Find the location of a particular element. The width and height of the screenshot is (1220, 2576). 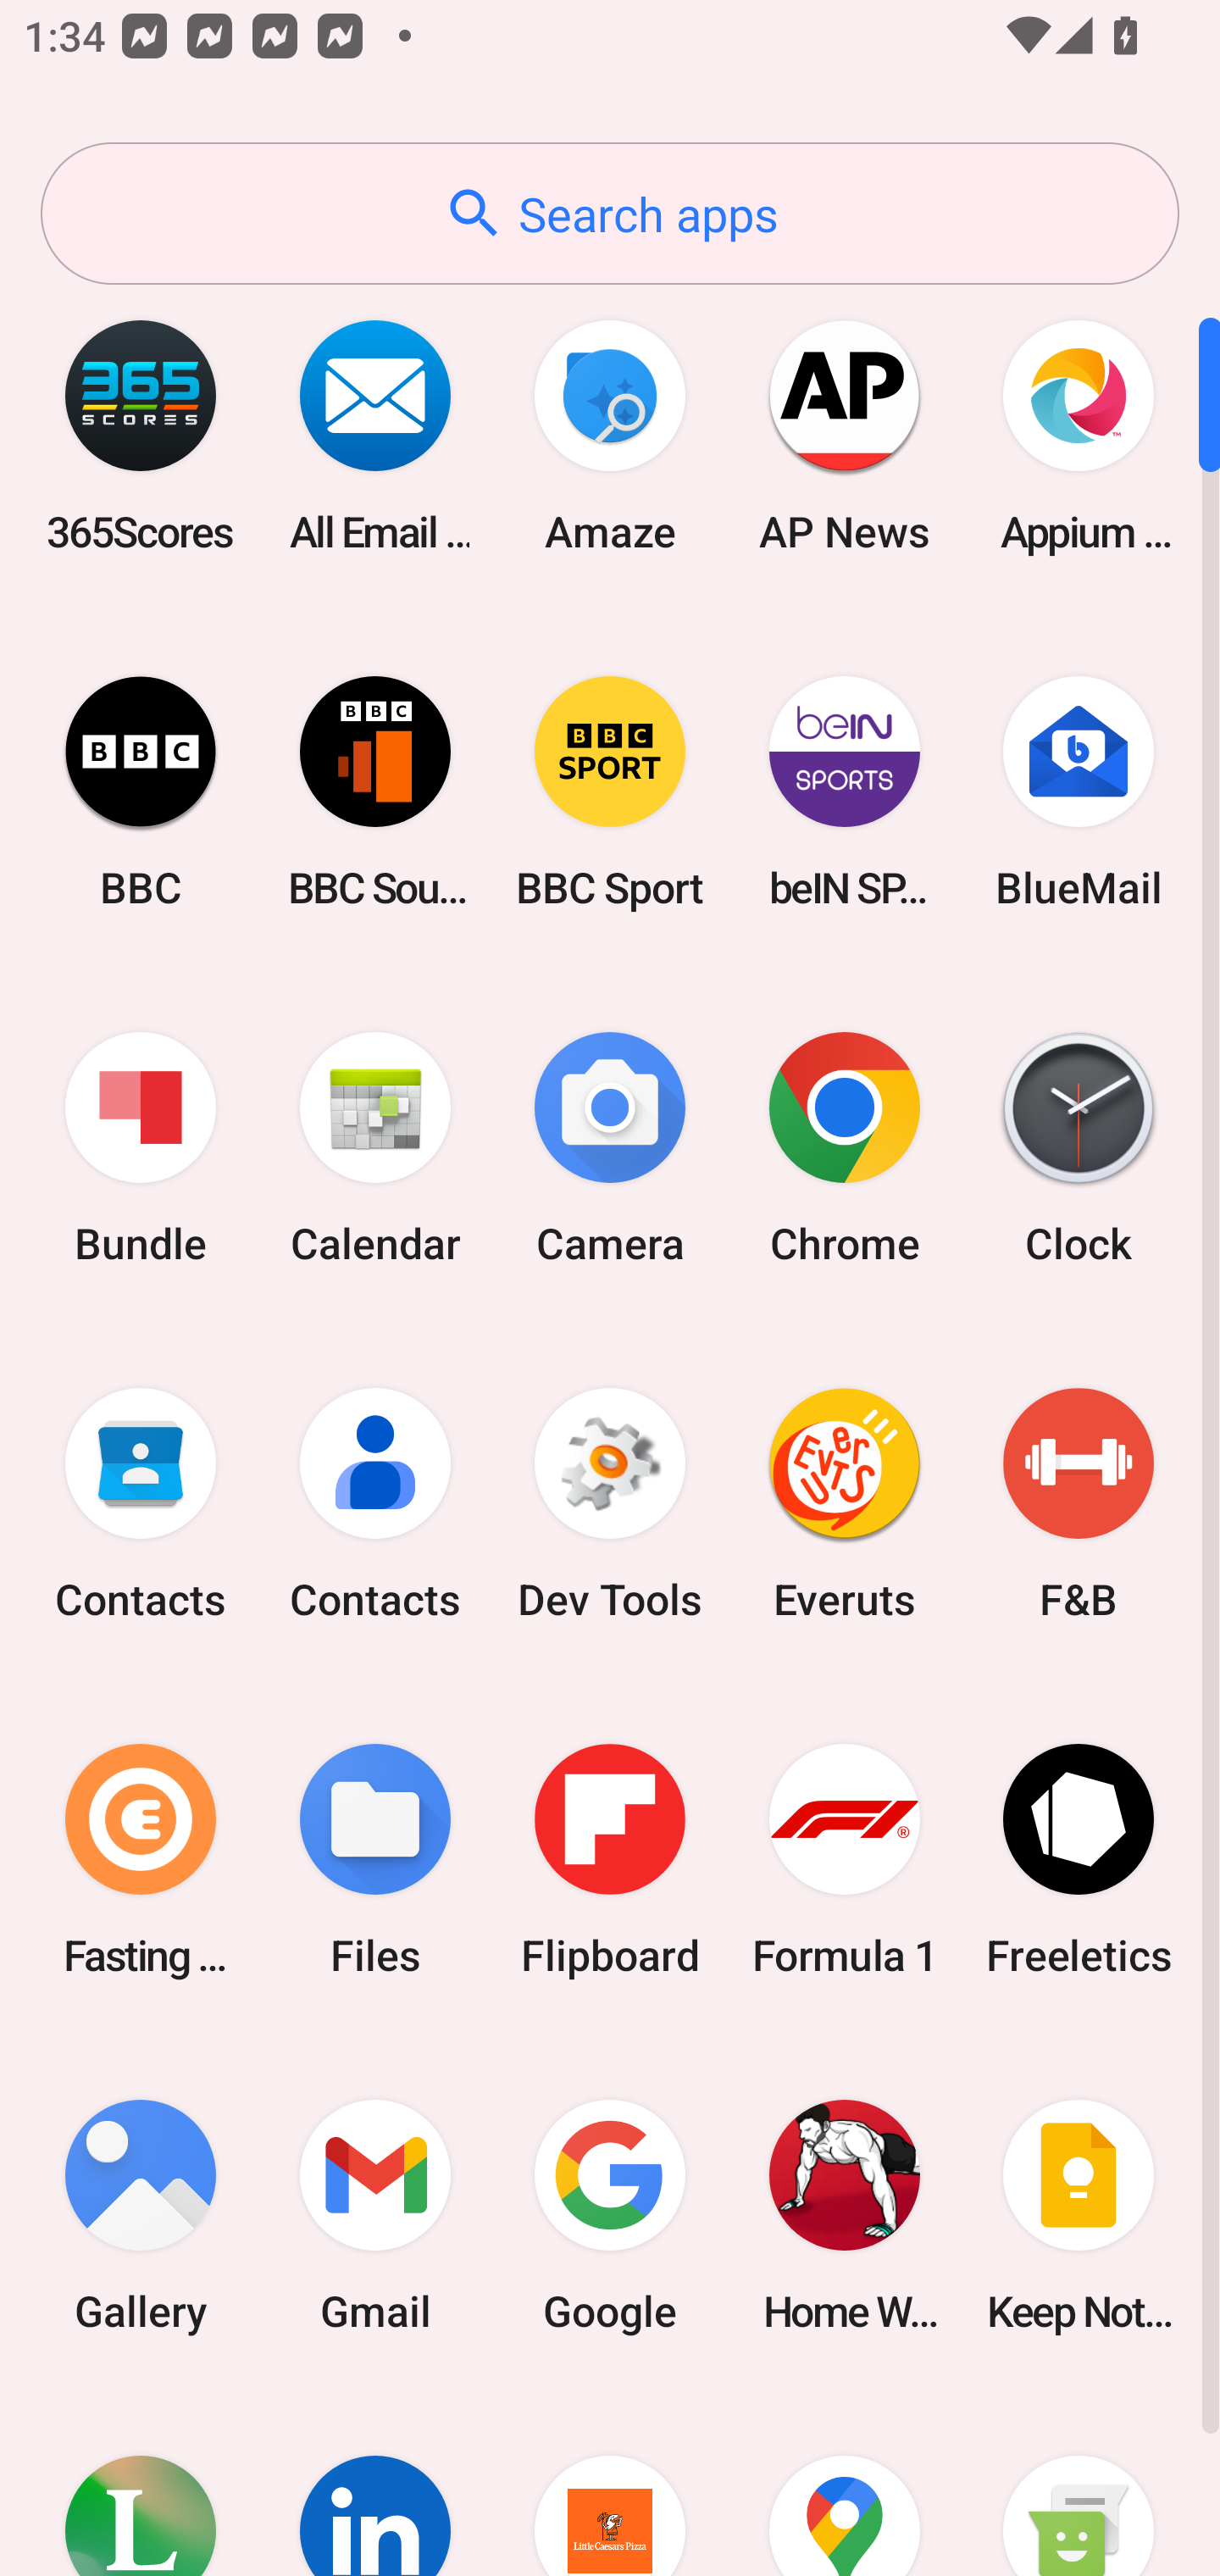

Formula 1 is located at coordinates (844, 1859).